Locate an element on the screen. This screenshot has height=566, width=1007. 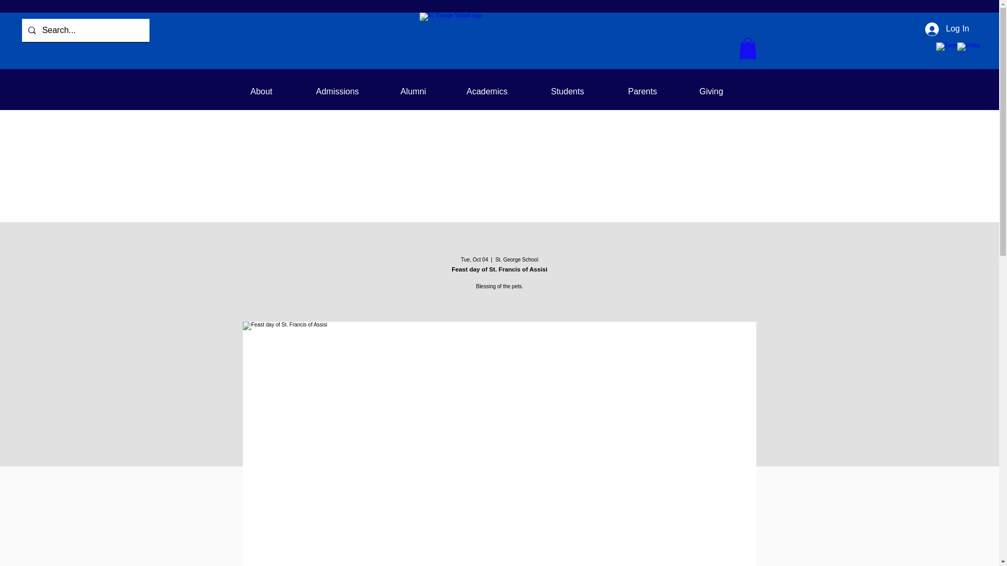
Giving is located at coordinates (723, 91).